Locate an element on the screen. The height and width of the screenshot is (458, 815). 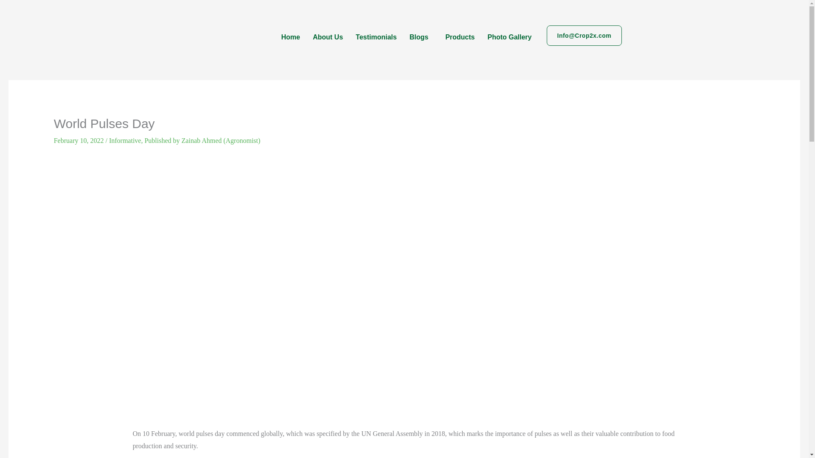
Informative is located at coordinates (125, 140).